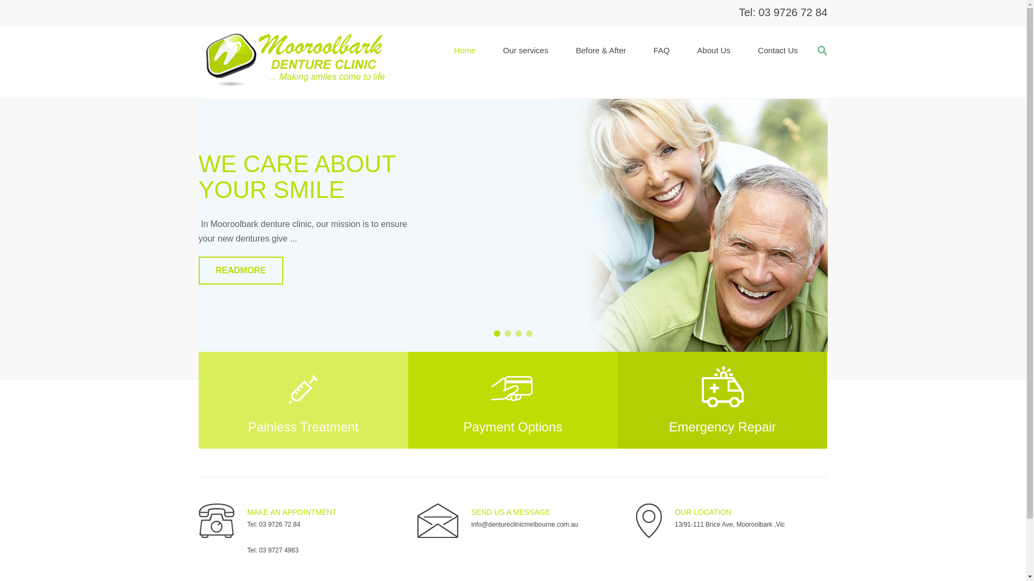 The width and height of the screenshot is (1034, 581). Describe the element at coordinates (778, 51) in the screenshot. I see `Contact Us` at that location.